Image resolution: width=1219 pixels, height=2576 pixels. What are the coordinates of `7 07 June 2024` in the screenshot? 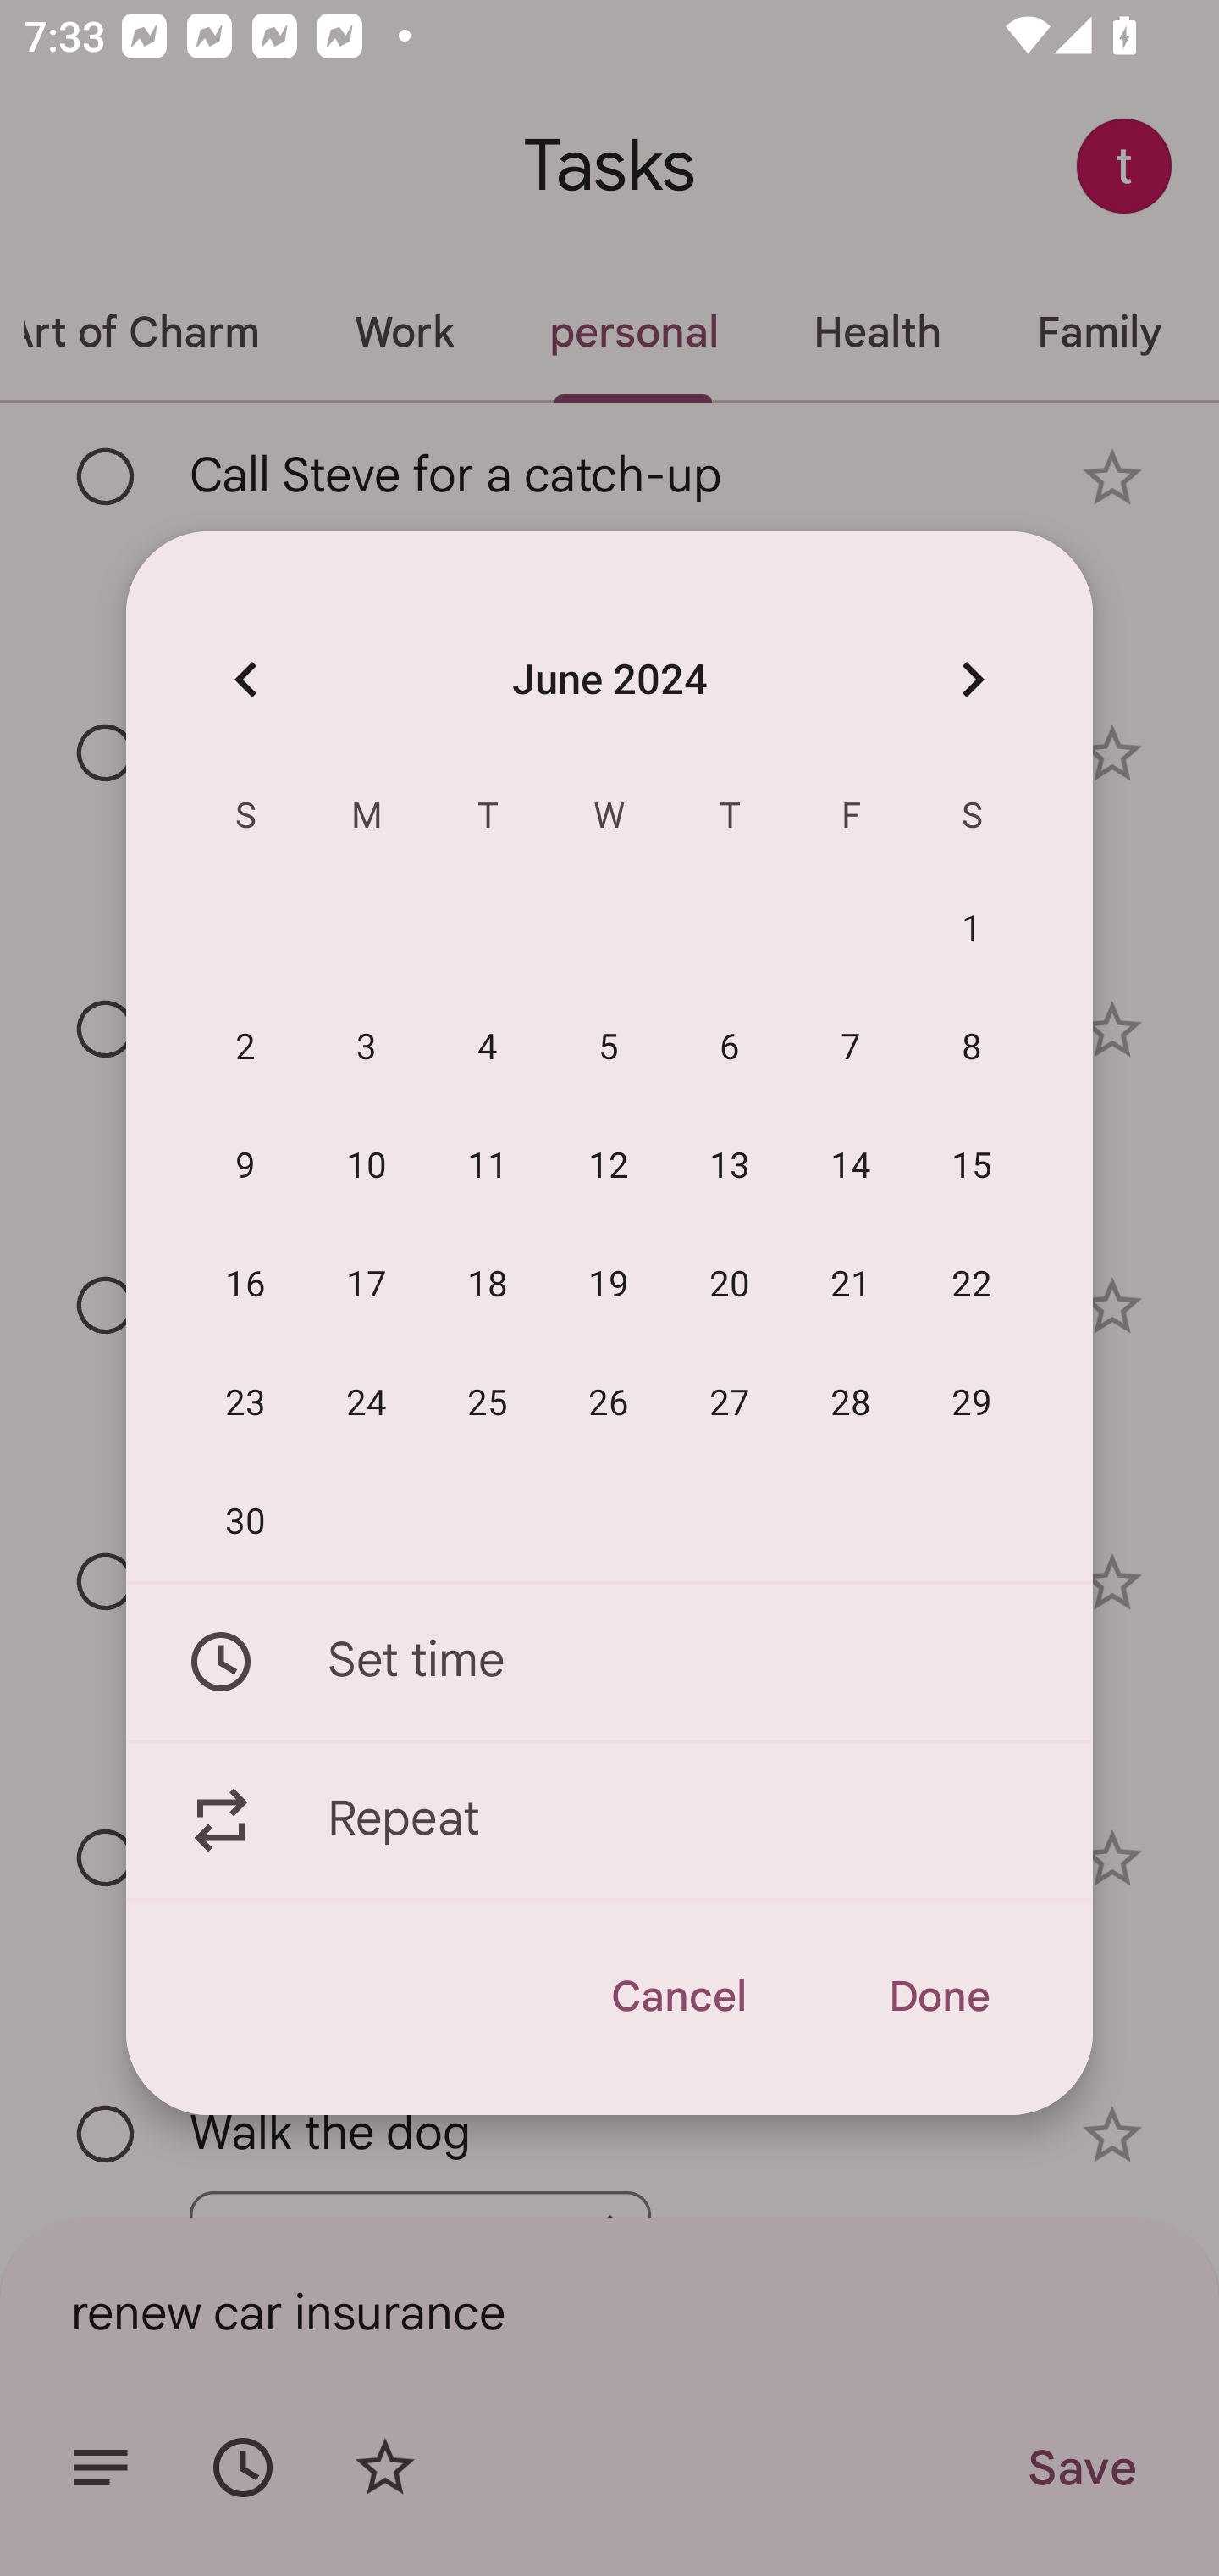 It's located at (852, 1048).